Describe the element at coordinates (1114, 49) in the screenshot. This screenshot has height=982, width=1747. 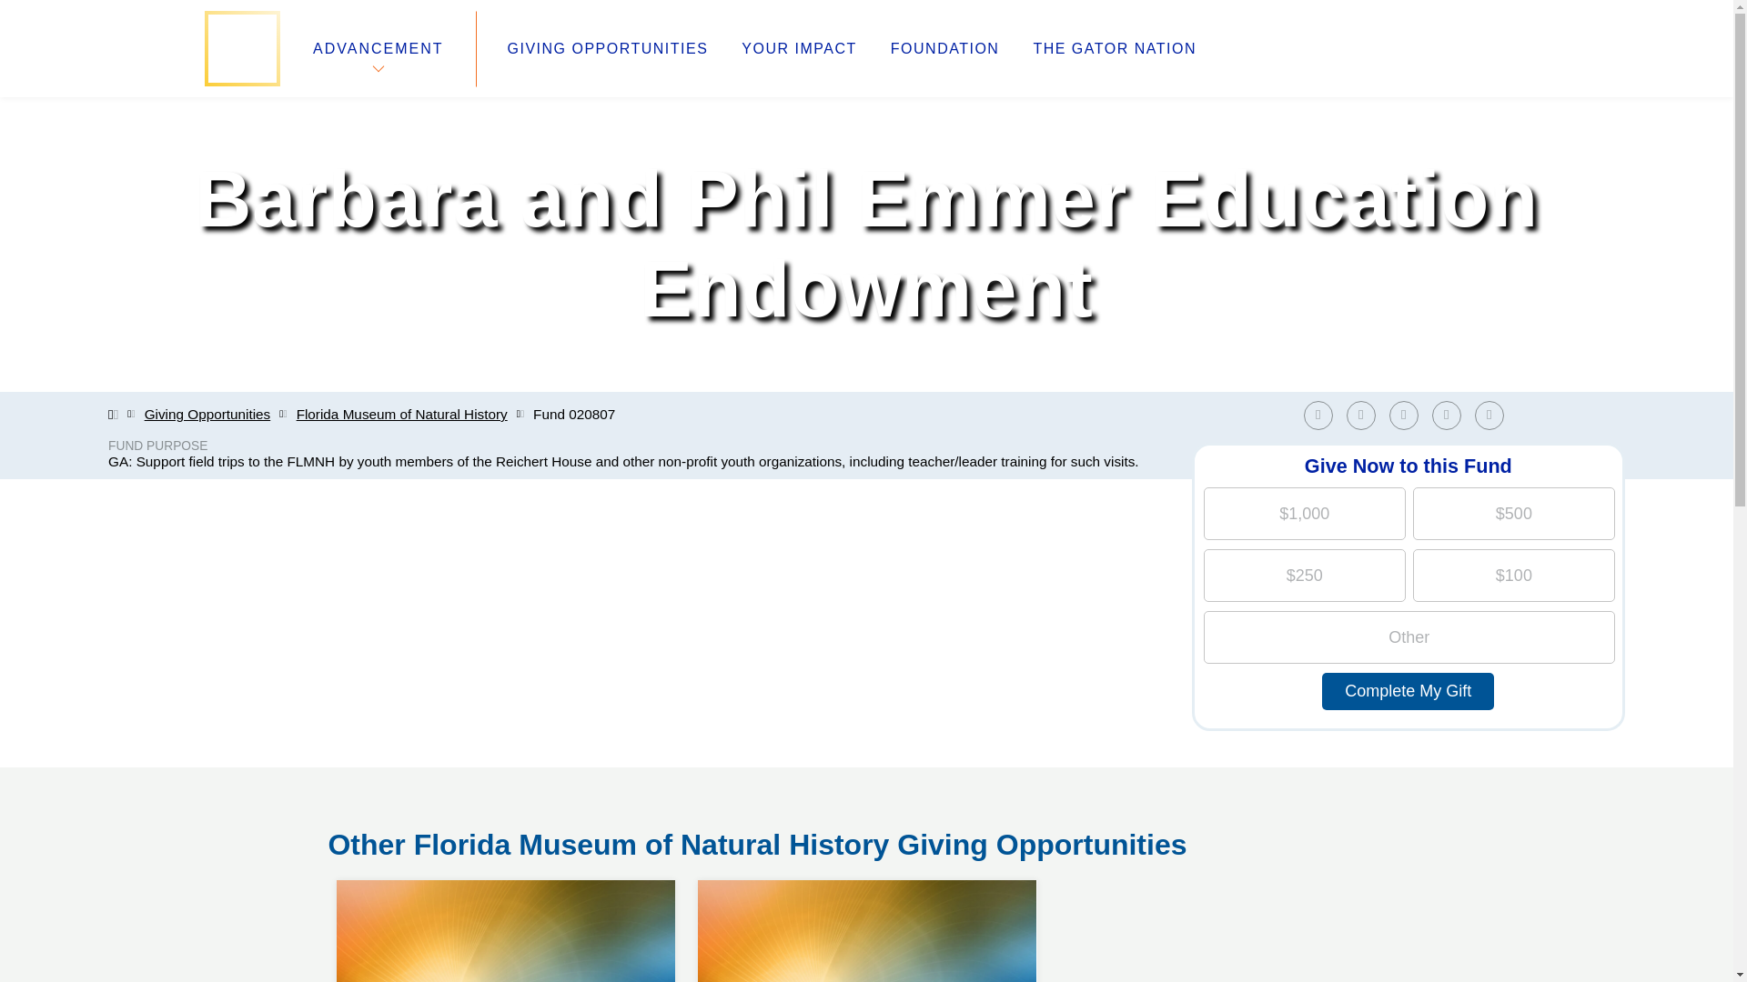
I see `THE GATOR NATION` at that location.